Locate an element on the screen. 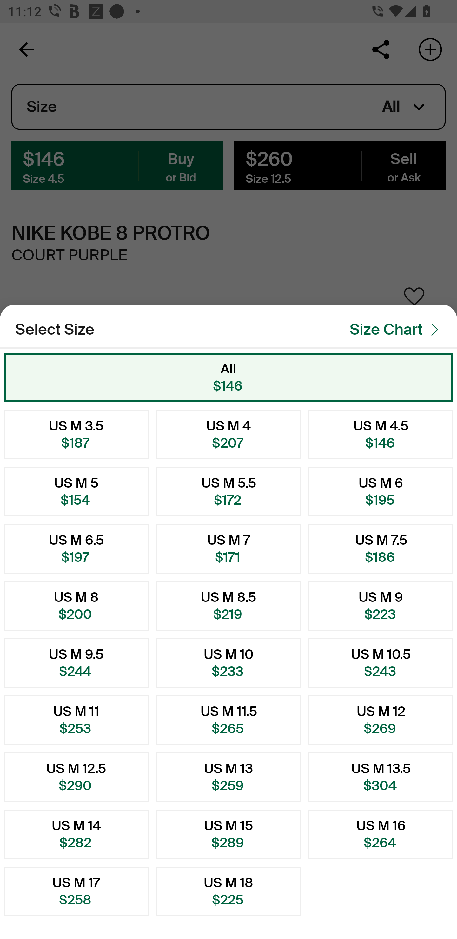 This screenshot has width=457, height=939. US M 5 $154 is located at coordinates (76, 492).